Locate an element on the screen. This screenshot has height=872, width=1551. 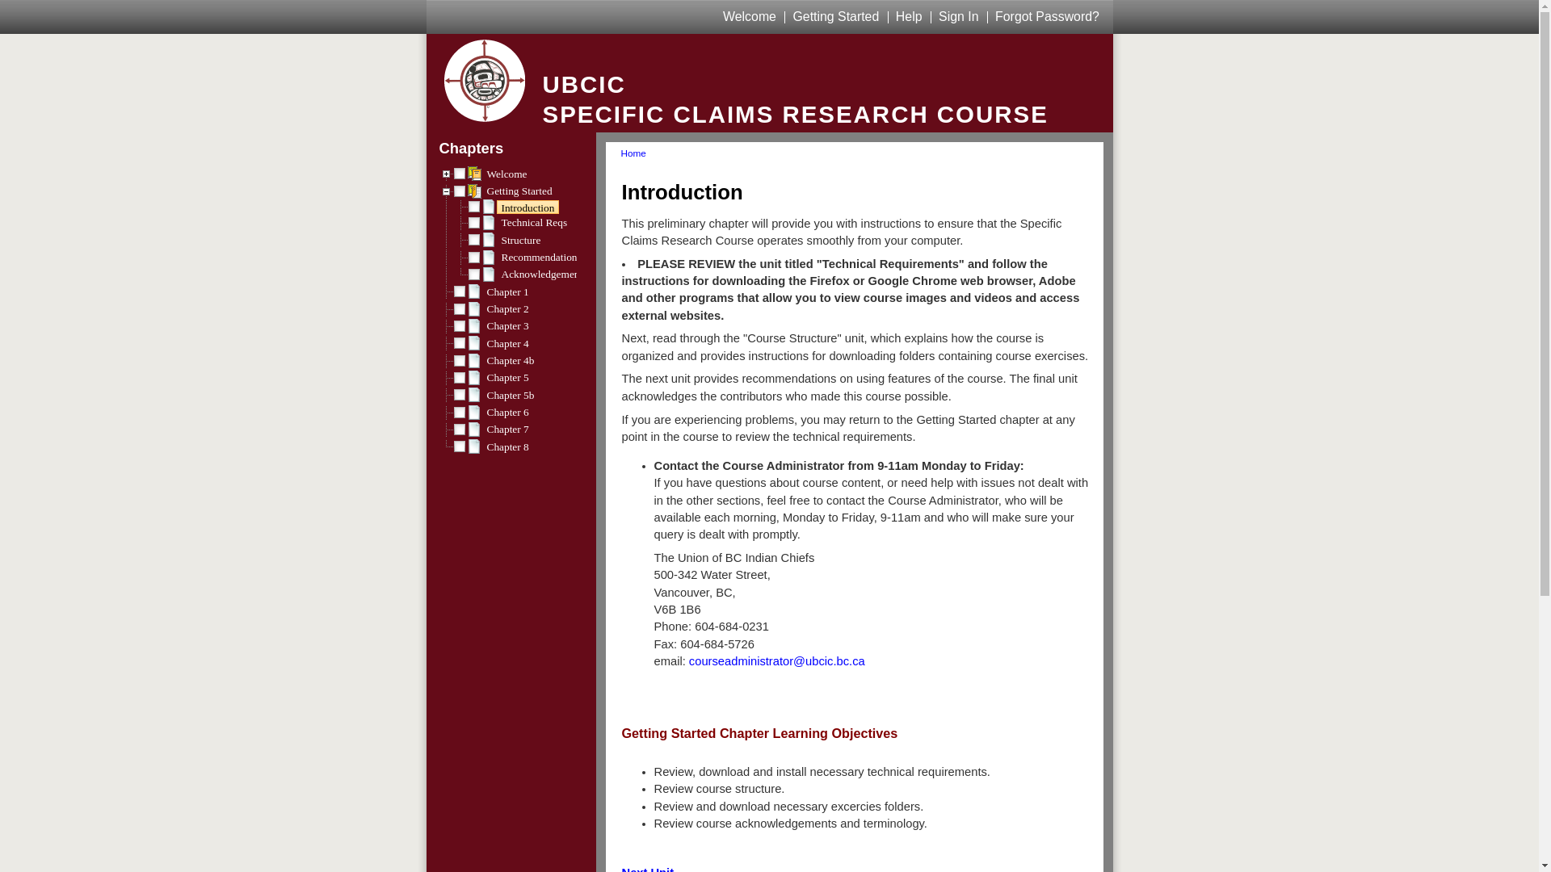
Home is located at coordinates (485, 82).